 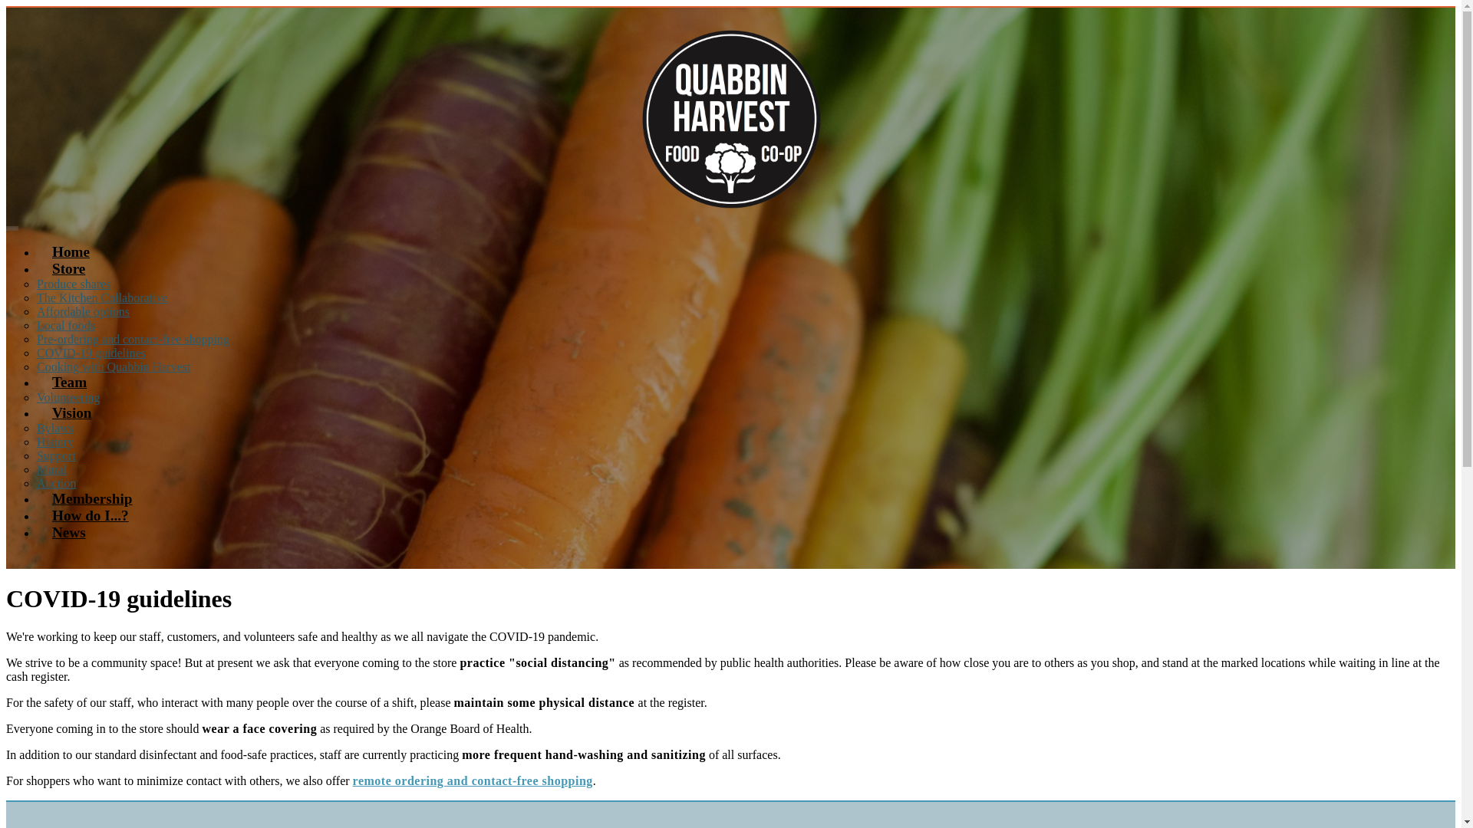 I want to click on The Kitchen Collaborative, so click(x=102, y=297).